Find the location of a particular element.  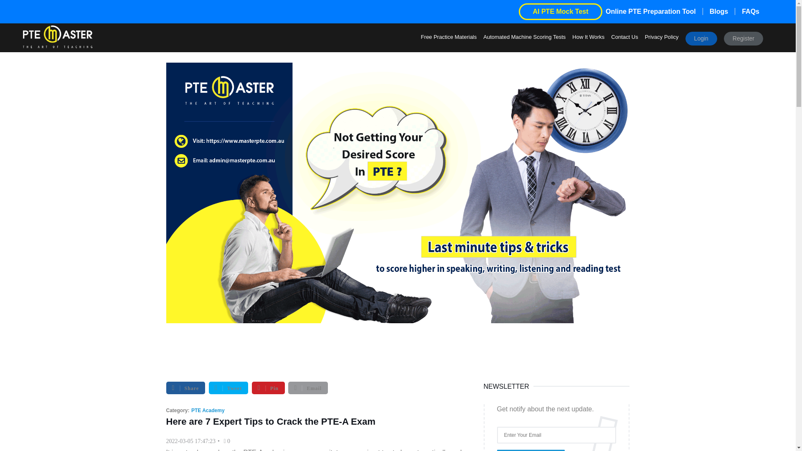

Online PTE Preparation Tool is located at coordinates (654, 11).